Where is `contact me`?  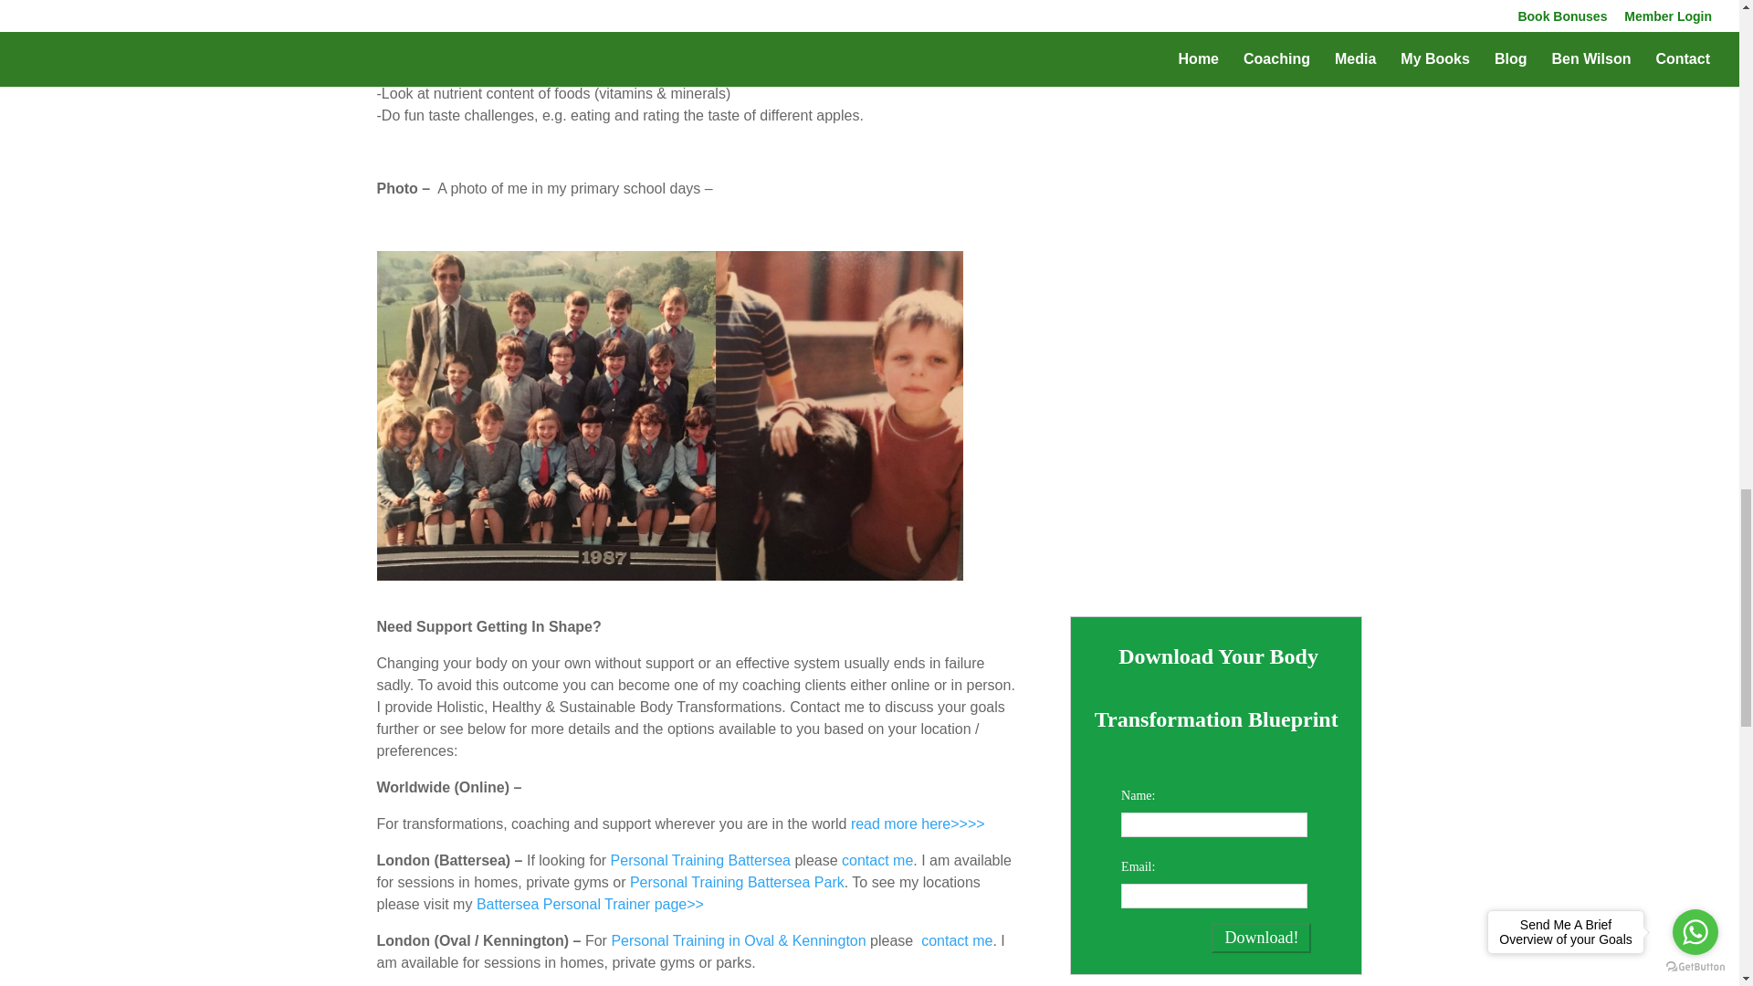
contact me is located at coordinates (957, 940).